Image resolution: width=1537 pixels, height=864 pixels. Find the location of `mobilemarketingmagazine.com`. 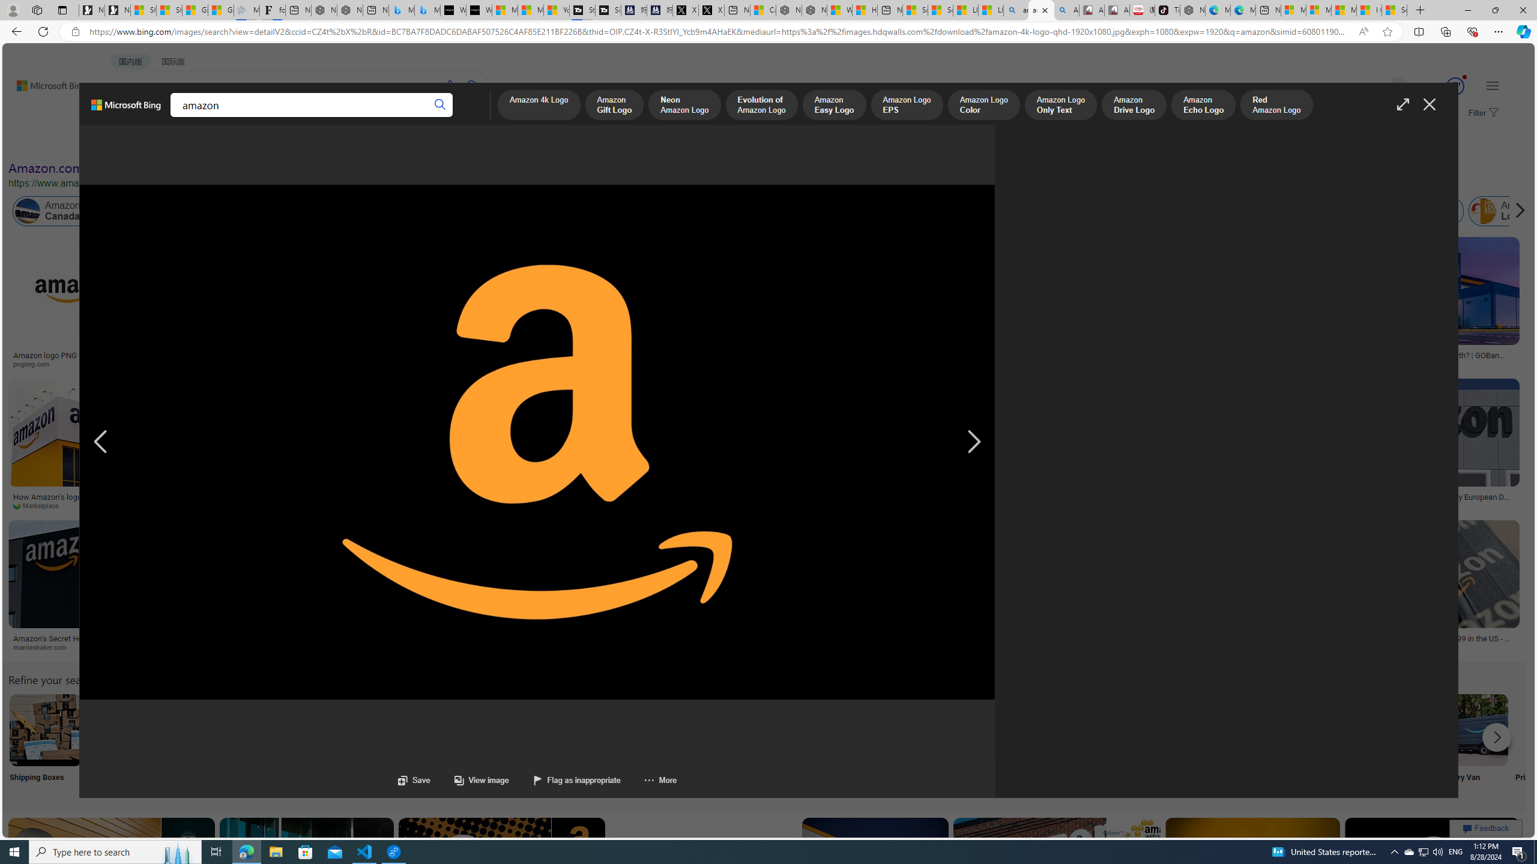

mobilemarketingmagazine.com is located at coordinates (731, 505).